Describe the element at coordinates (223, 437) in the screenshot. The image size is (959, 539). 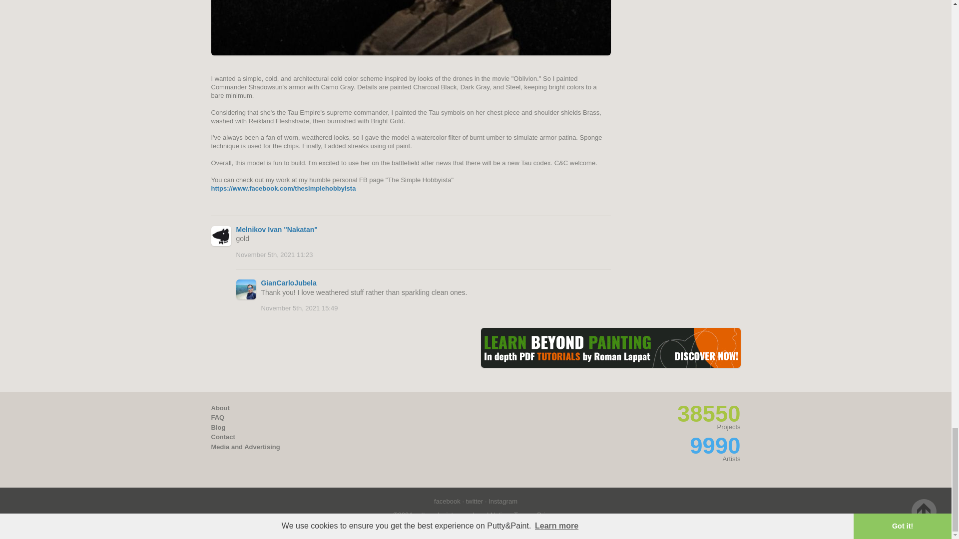
I see `Contact and Feeback` at that location.